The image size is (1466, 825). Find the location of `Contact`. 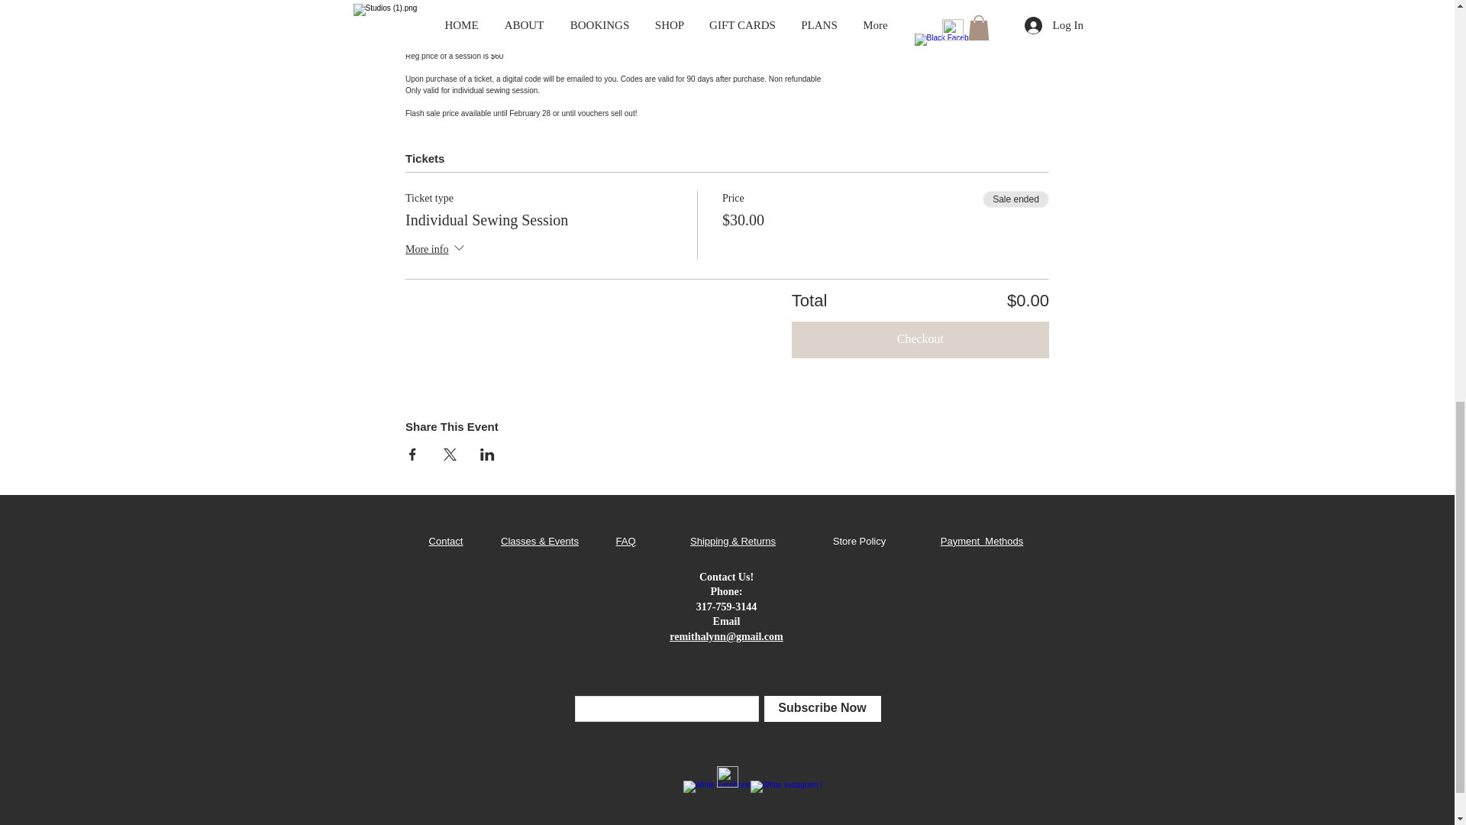

Contact is located at coordinates (446, 541).